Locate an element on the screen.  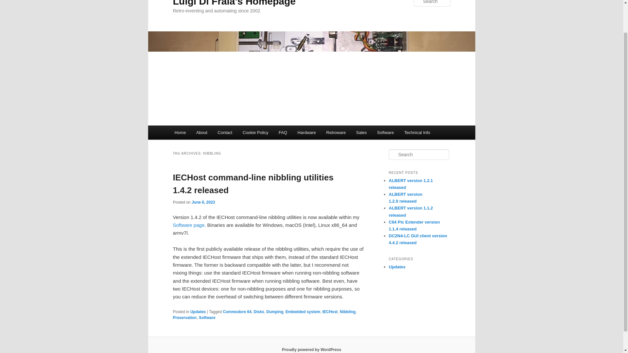
Luigi Di Fraia's Homepage is located at coordinates (234, 3).